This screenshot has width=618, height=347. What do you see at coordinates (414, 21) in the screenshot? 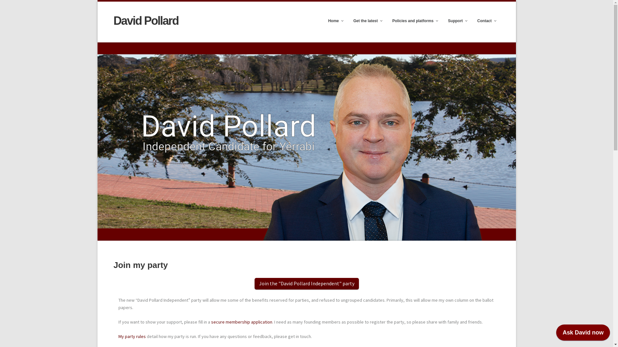
I see `Policies and platforms` at bounding box center [414, 21].